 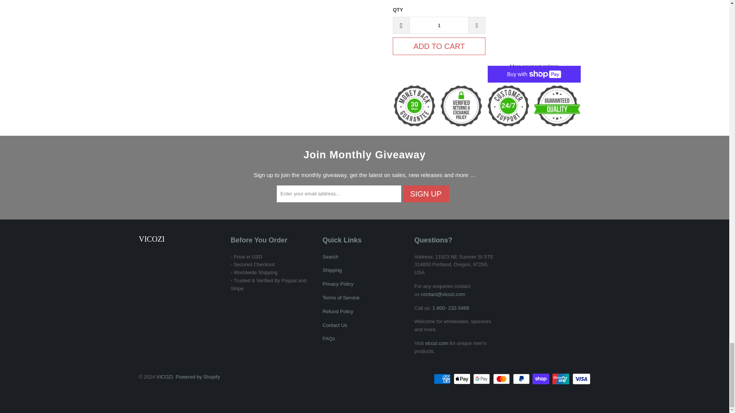 What do you see at coordinates (522, 379) in the screenshot?
I see `PayPal` at bounding box center [522, 379].